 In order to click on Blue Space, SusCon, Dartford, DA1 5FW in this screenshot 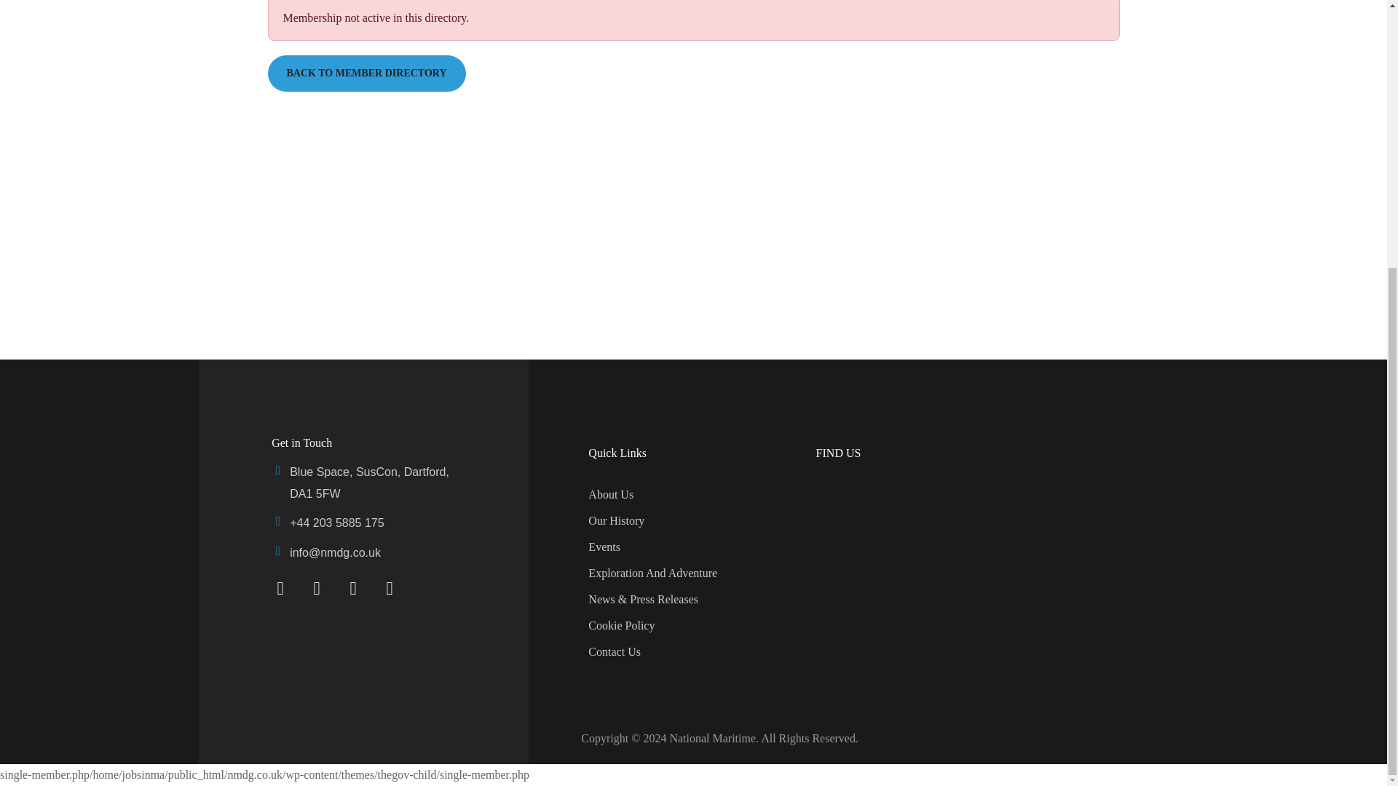, I will do `click(965, 550)`.